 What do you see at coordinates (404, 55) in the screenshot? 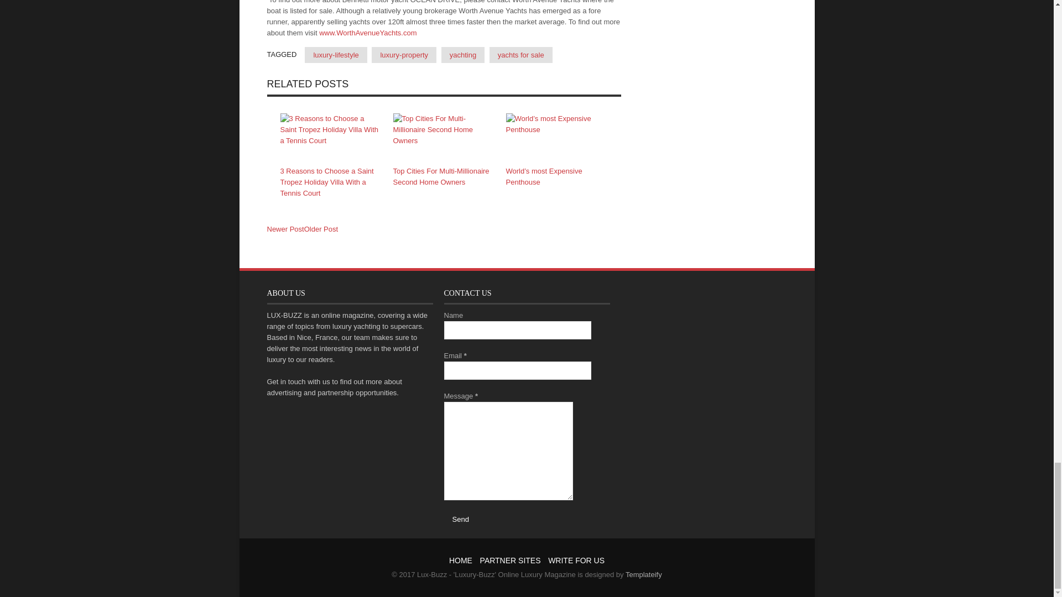
I see `luxury-property` at bounding box center [404, 55].